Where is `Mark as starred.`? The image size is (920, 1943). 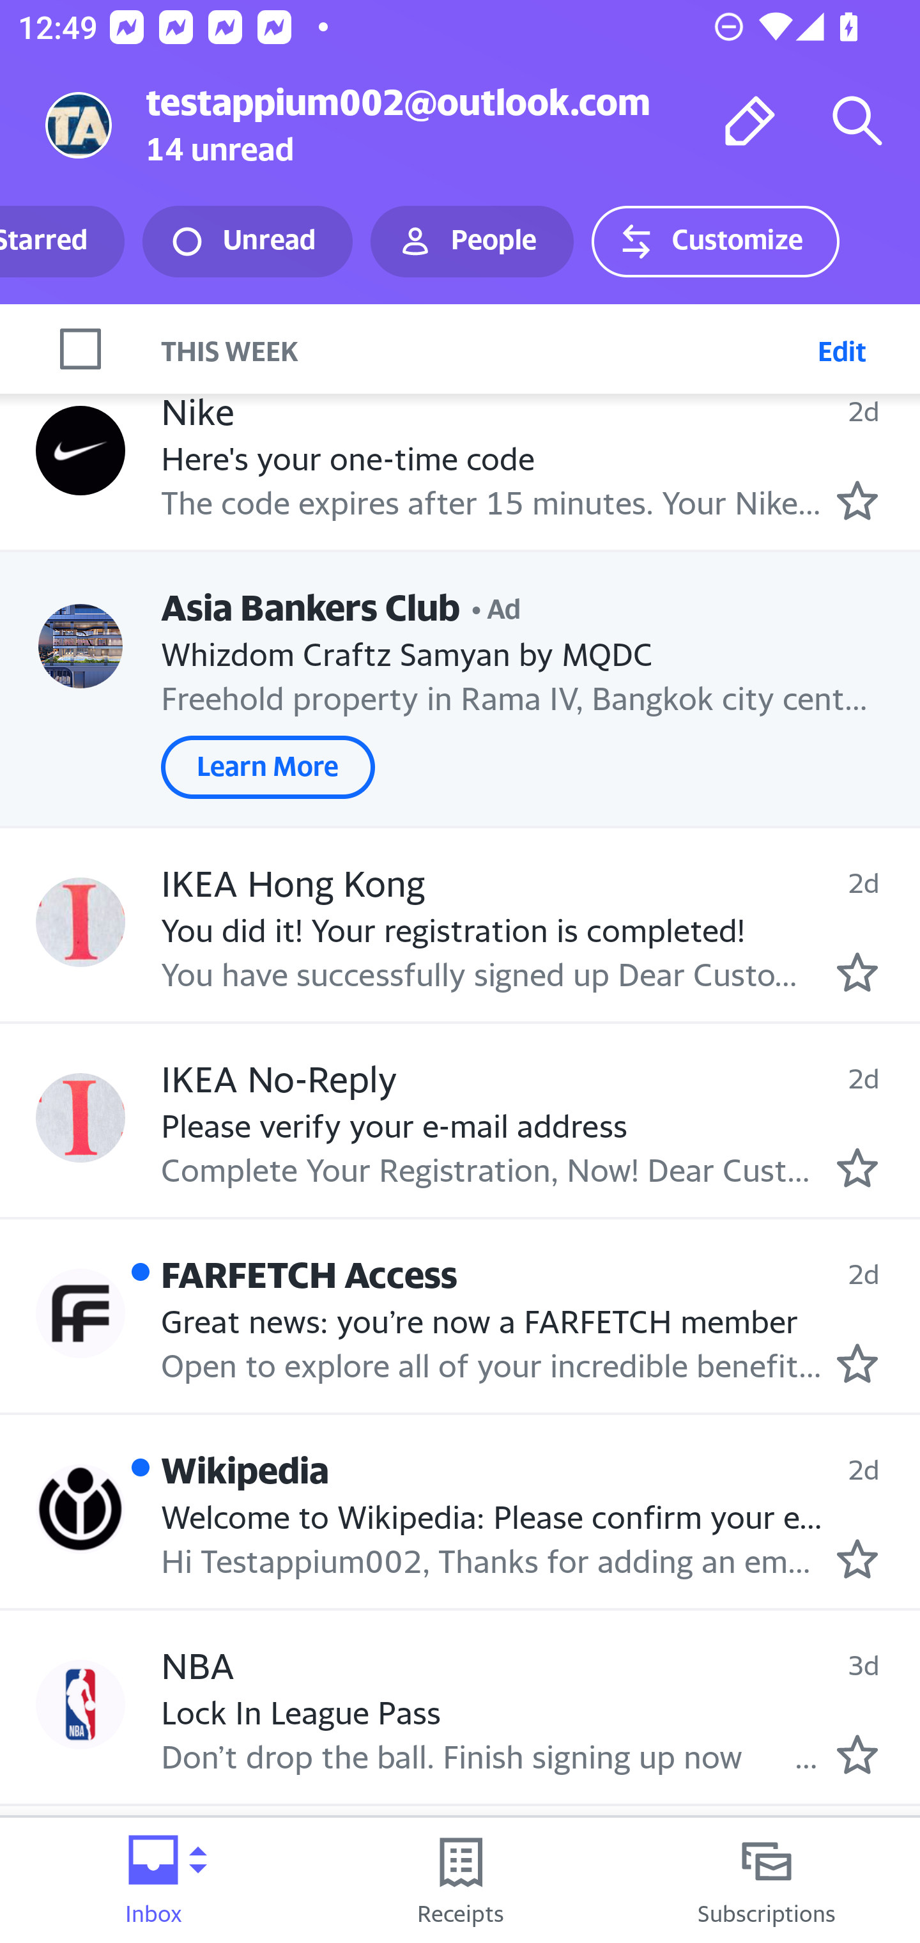
Mark as starred. is located at coordinates (857, 972).